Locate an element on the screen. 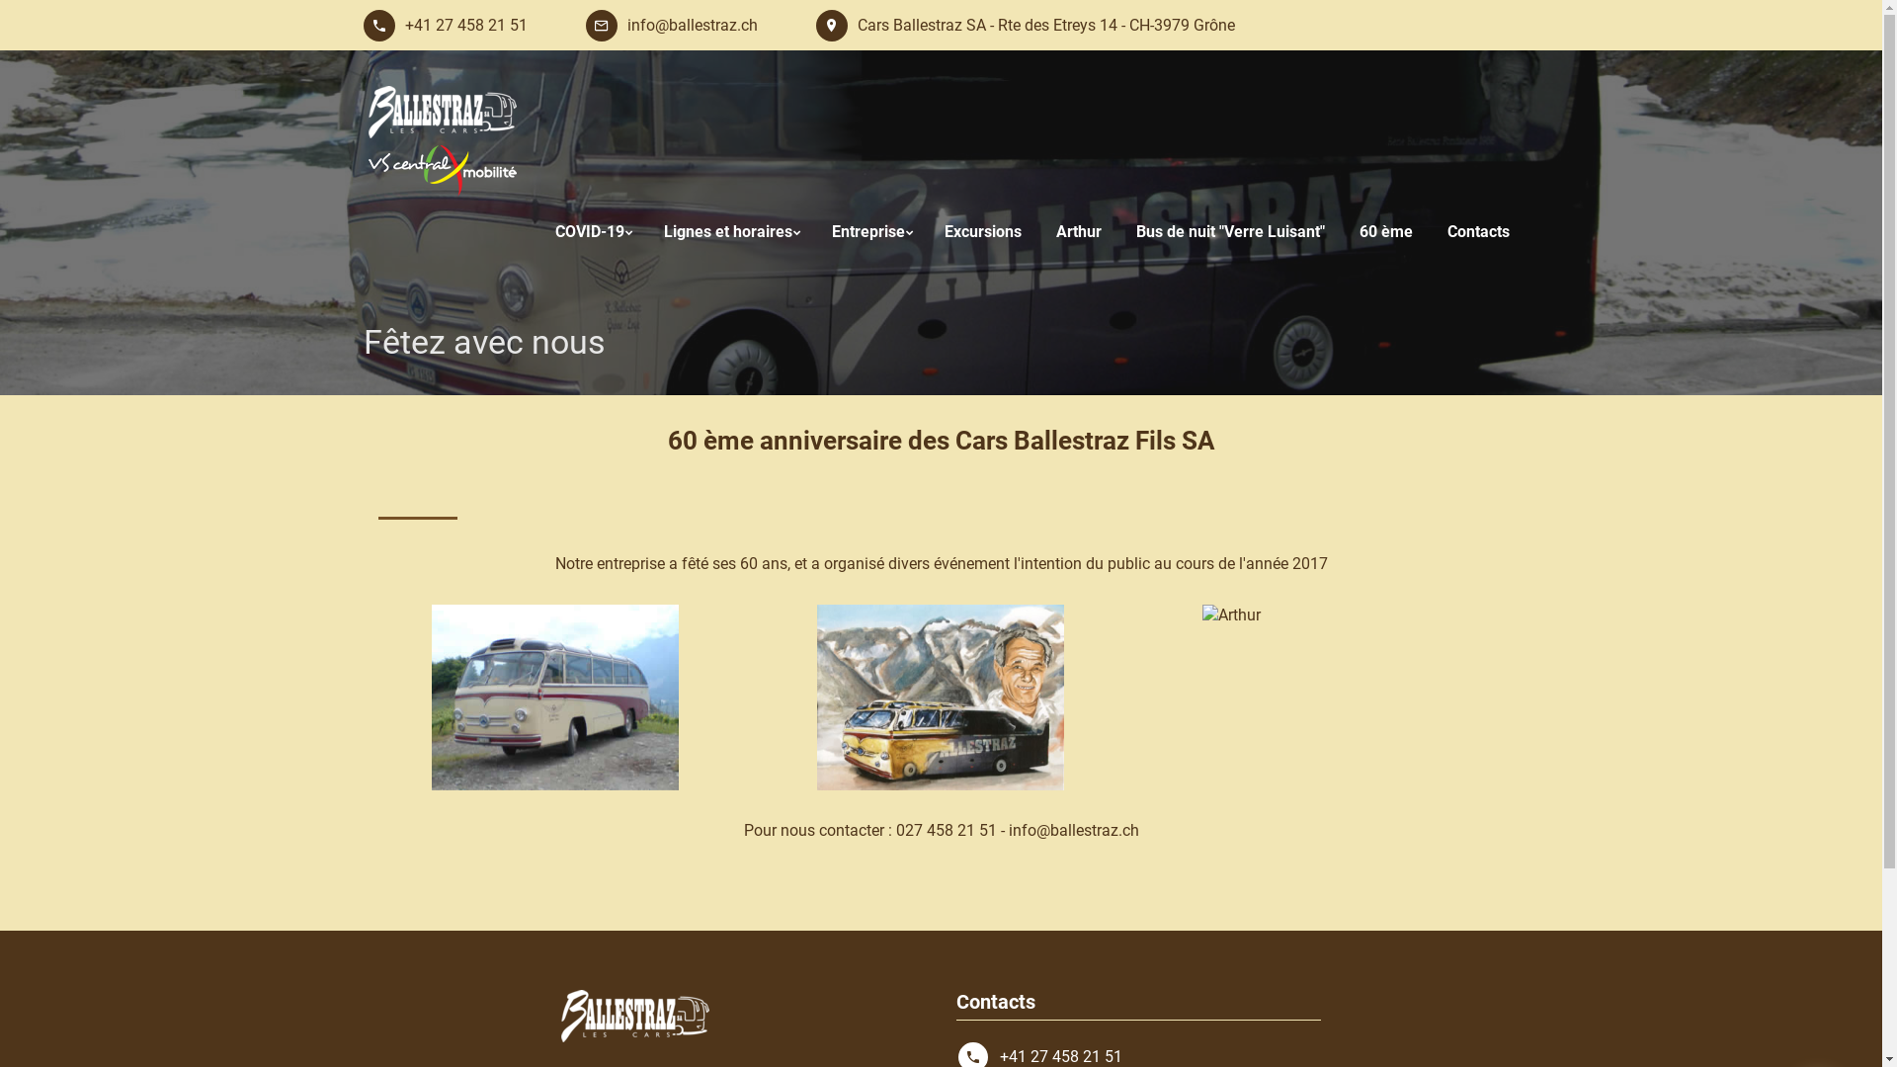 The height and width of the screenshot is (1067, 1897). info@ballestraz.ch is located at coordinates (671, 26).